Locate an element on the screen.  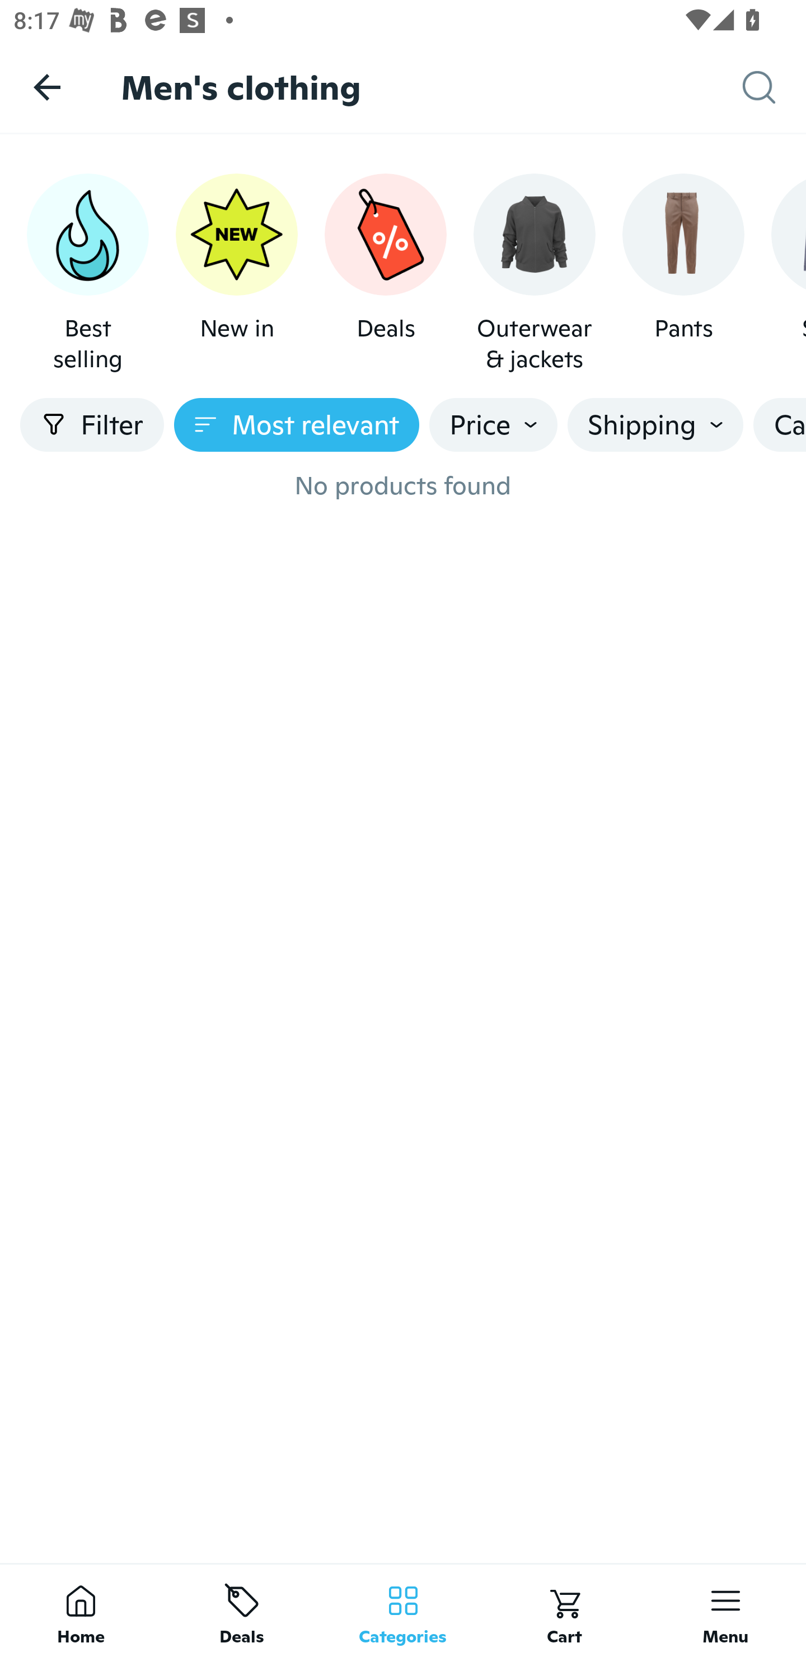
New in is located at coordinates (236, 274).